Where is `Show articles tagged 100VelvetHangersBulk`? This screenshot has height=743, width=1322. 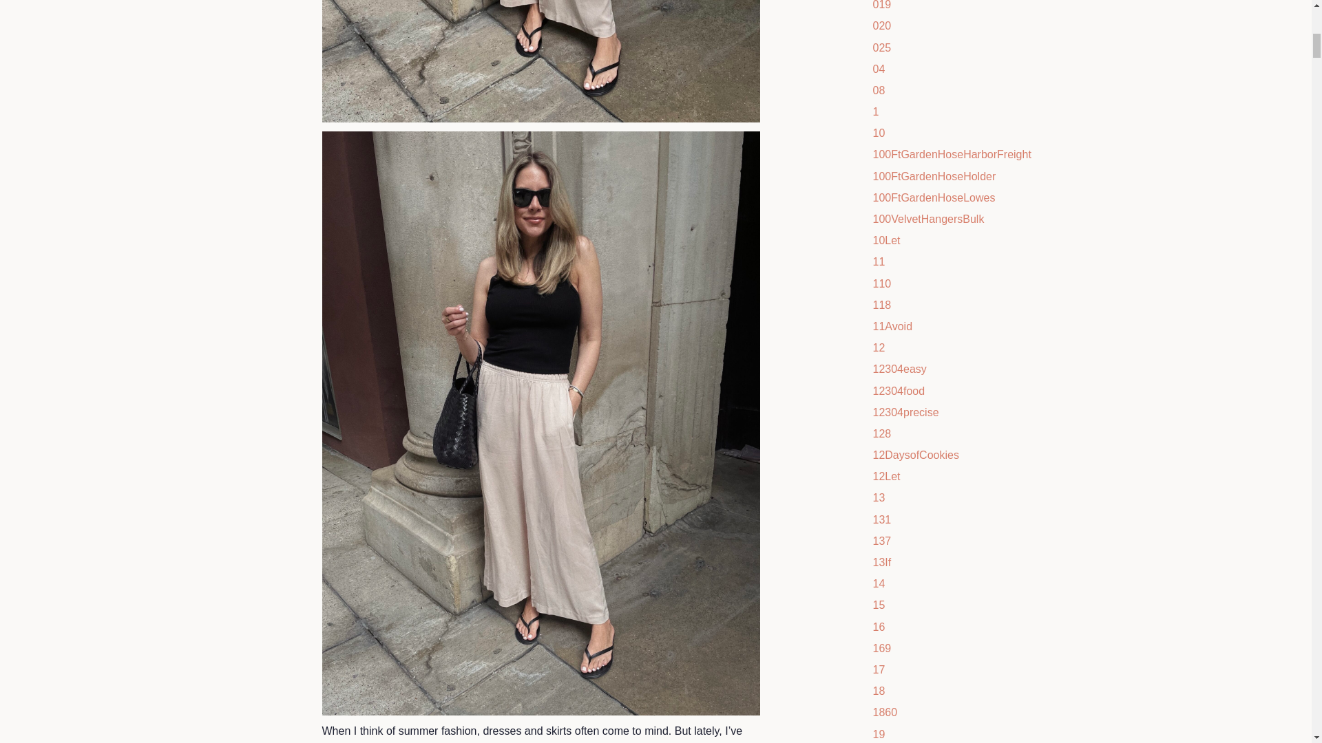 Show articles tagged 100VelvetHangersBulk is located at coordinates (928, 219).